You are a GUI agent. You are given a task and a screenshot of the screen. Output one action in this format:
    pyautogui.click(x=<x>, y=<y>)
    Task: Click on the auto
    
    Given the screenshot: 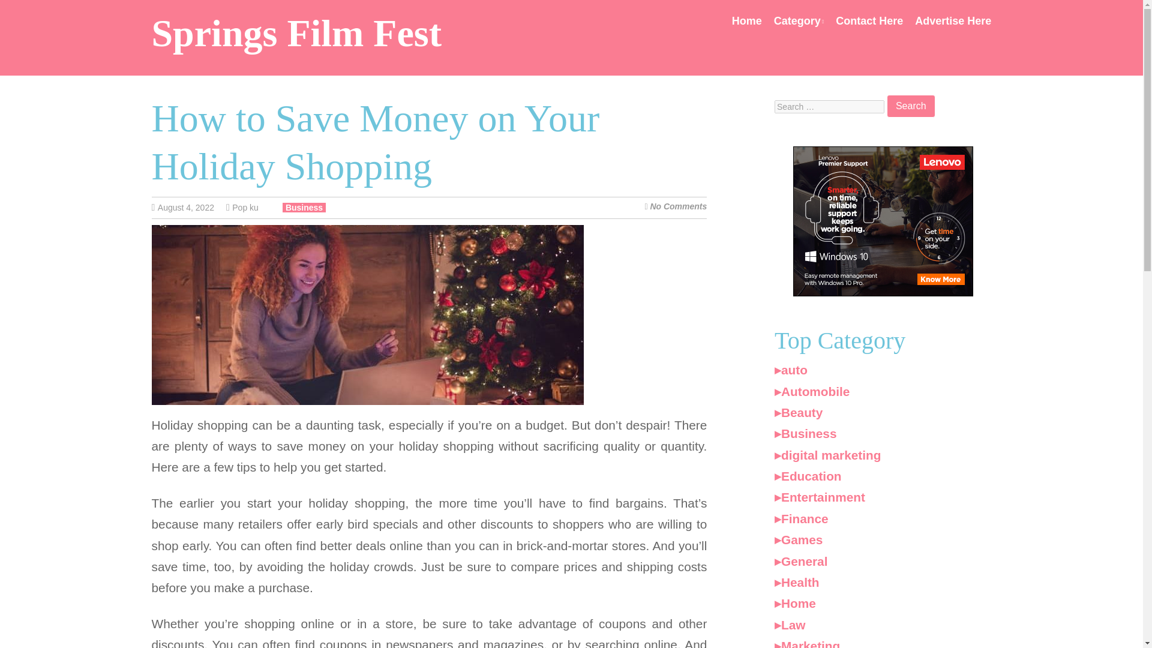 What is the action you would take?
    pyautogui.click(x=791, y=370)
    